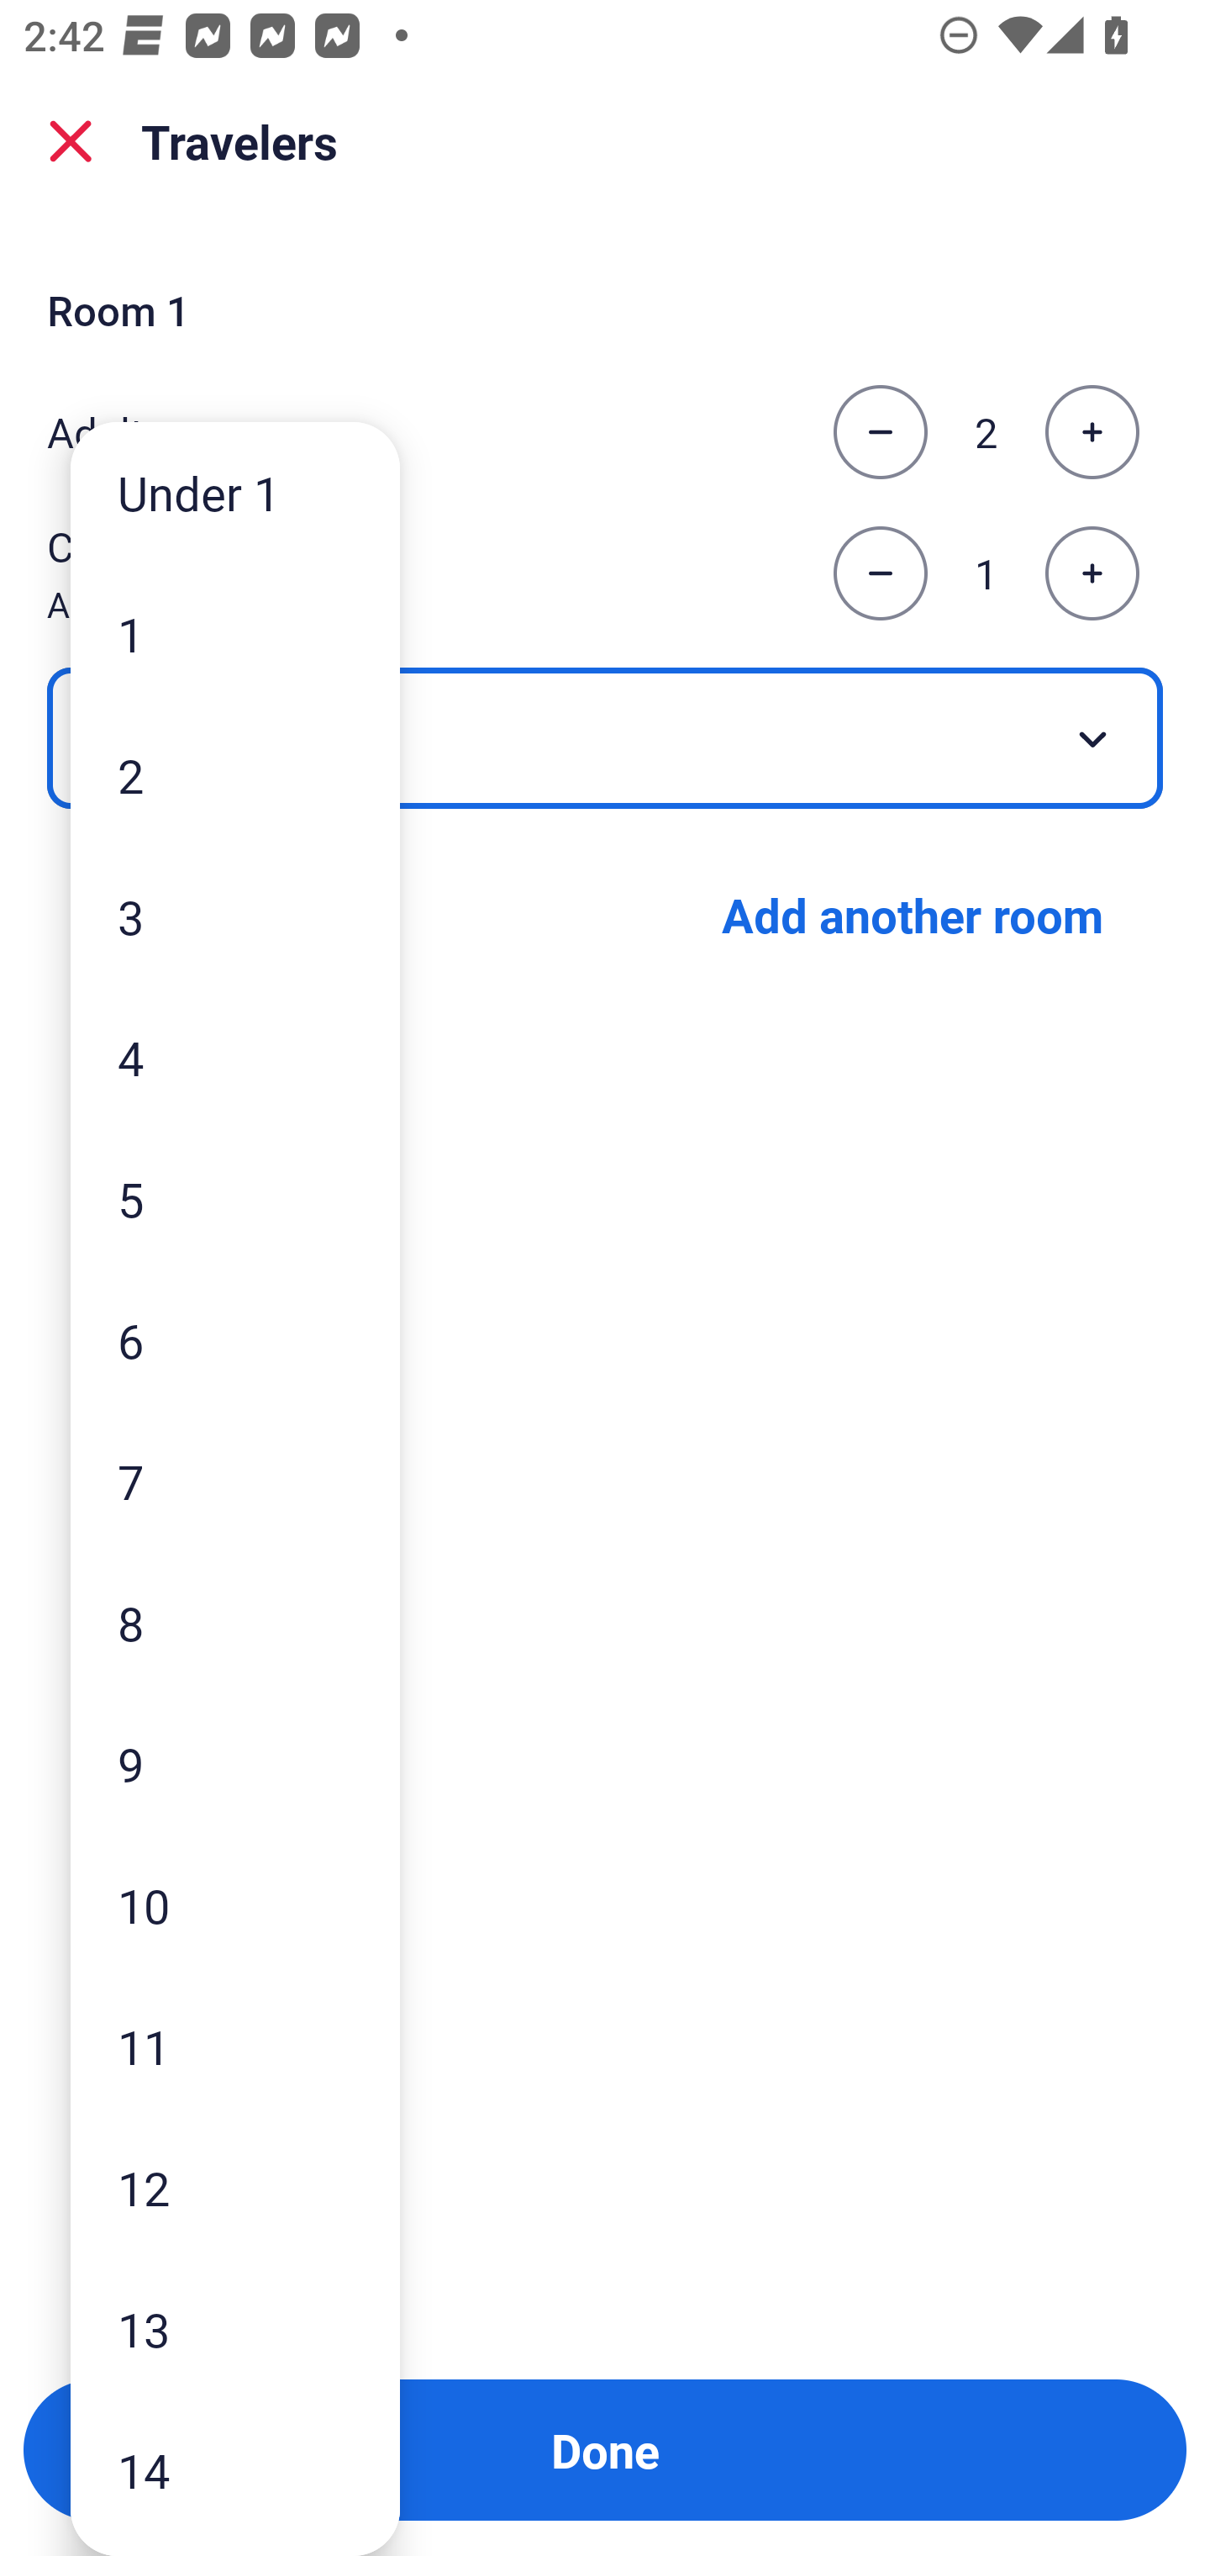  Describe the element at coordinates (235, 491) in the screenshot. I see `Under 1` at that location.